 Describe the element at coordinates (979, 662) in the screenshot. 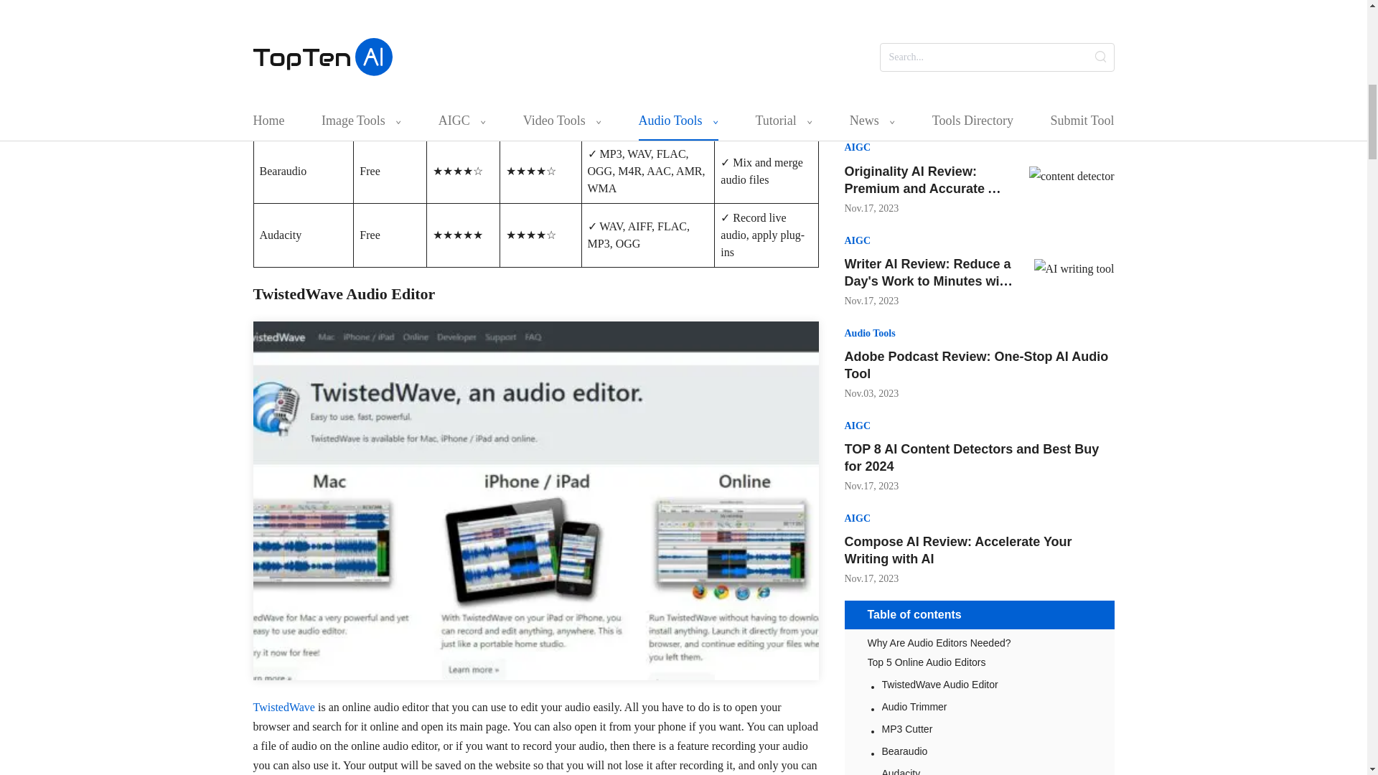

I see `Top 5 Online Audio Editors` at that location.